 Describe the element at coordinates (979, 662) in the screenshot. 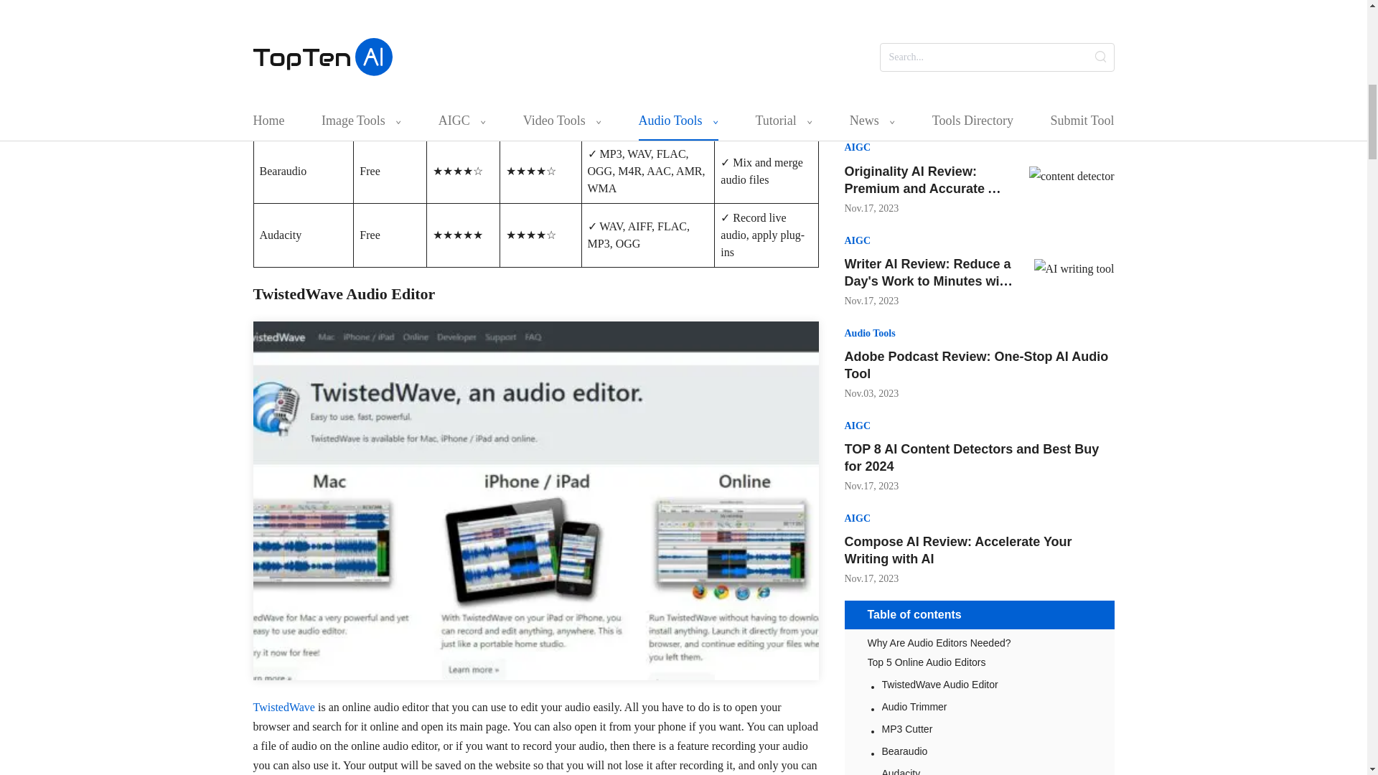

I see `Top 5 Online Audio Editors` at that location.